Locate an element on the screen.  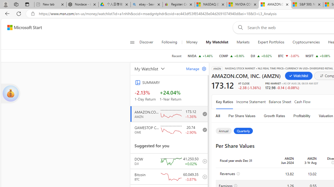
Skip to footer is located at coordinates (21, 28).